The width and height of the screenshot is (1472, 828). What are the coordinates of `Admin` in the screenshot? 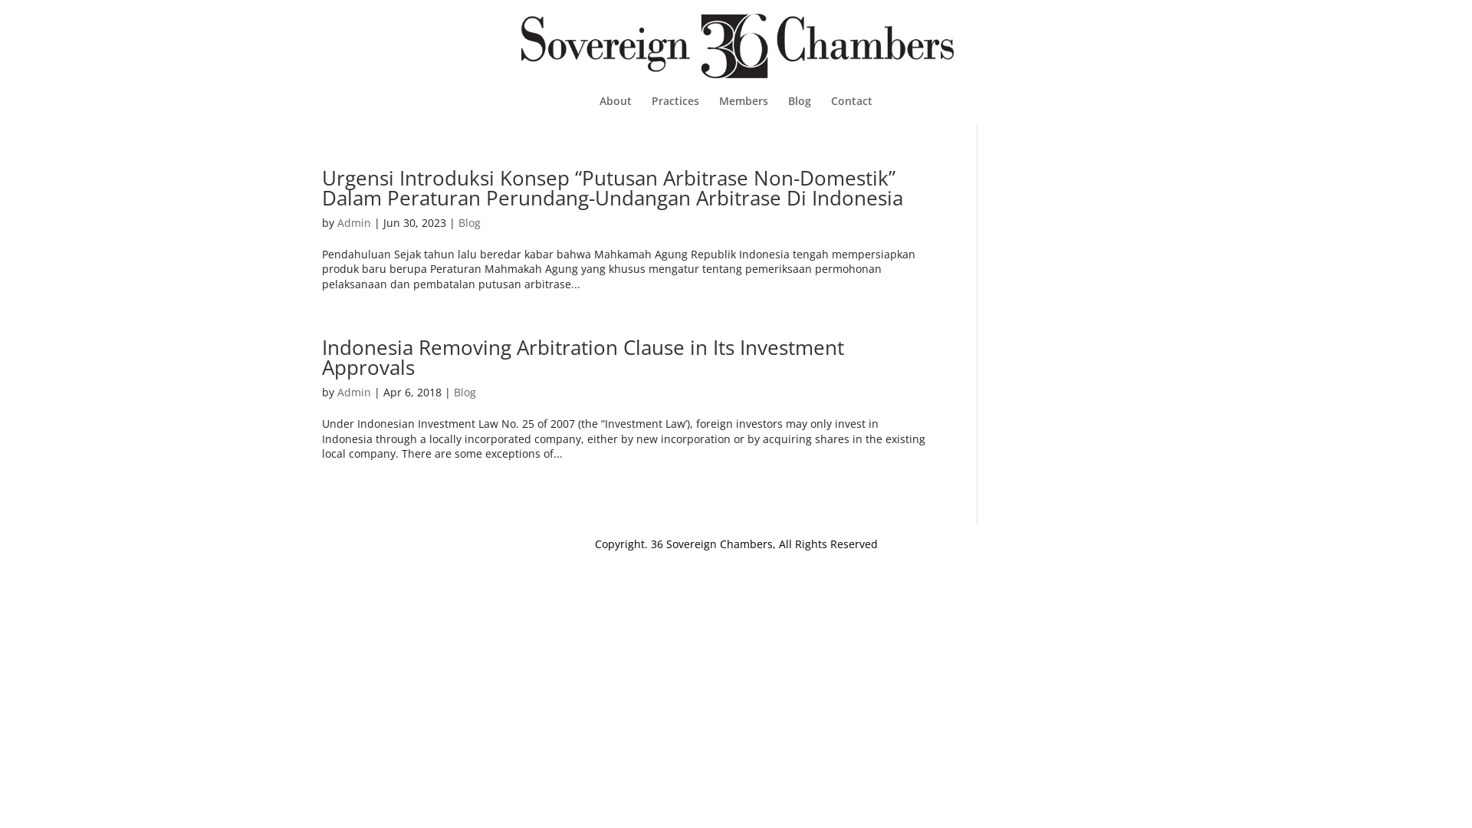 It's located at (354, 393).